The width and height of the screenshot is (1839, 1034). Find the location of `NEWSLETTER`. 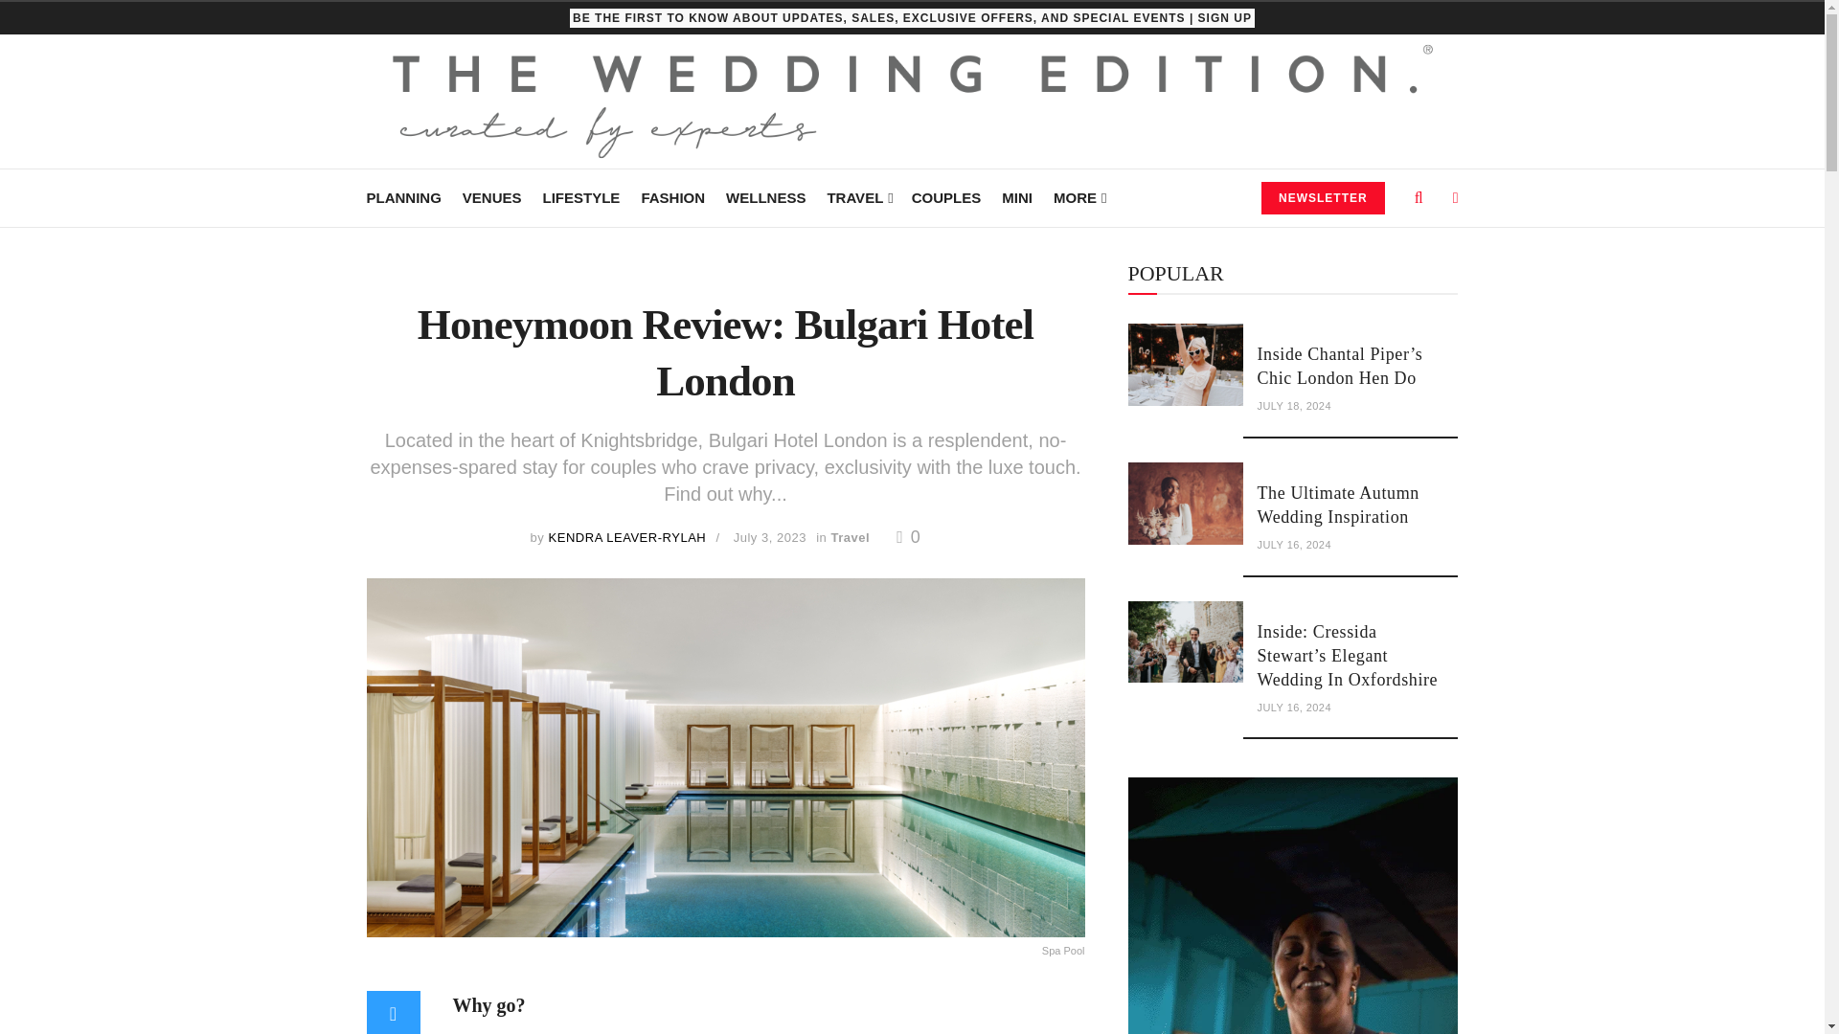

NEWSLETTER is located at coordinates (1323, 197).